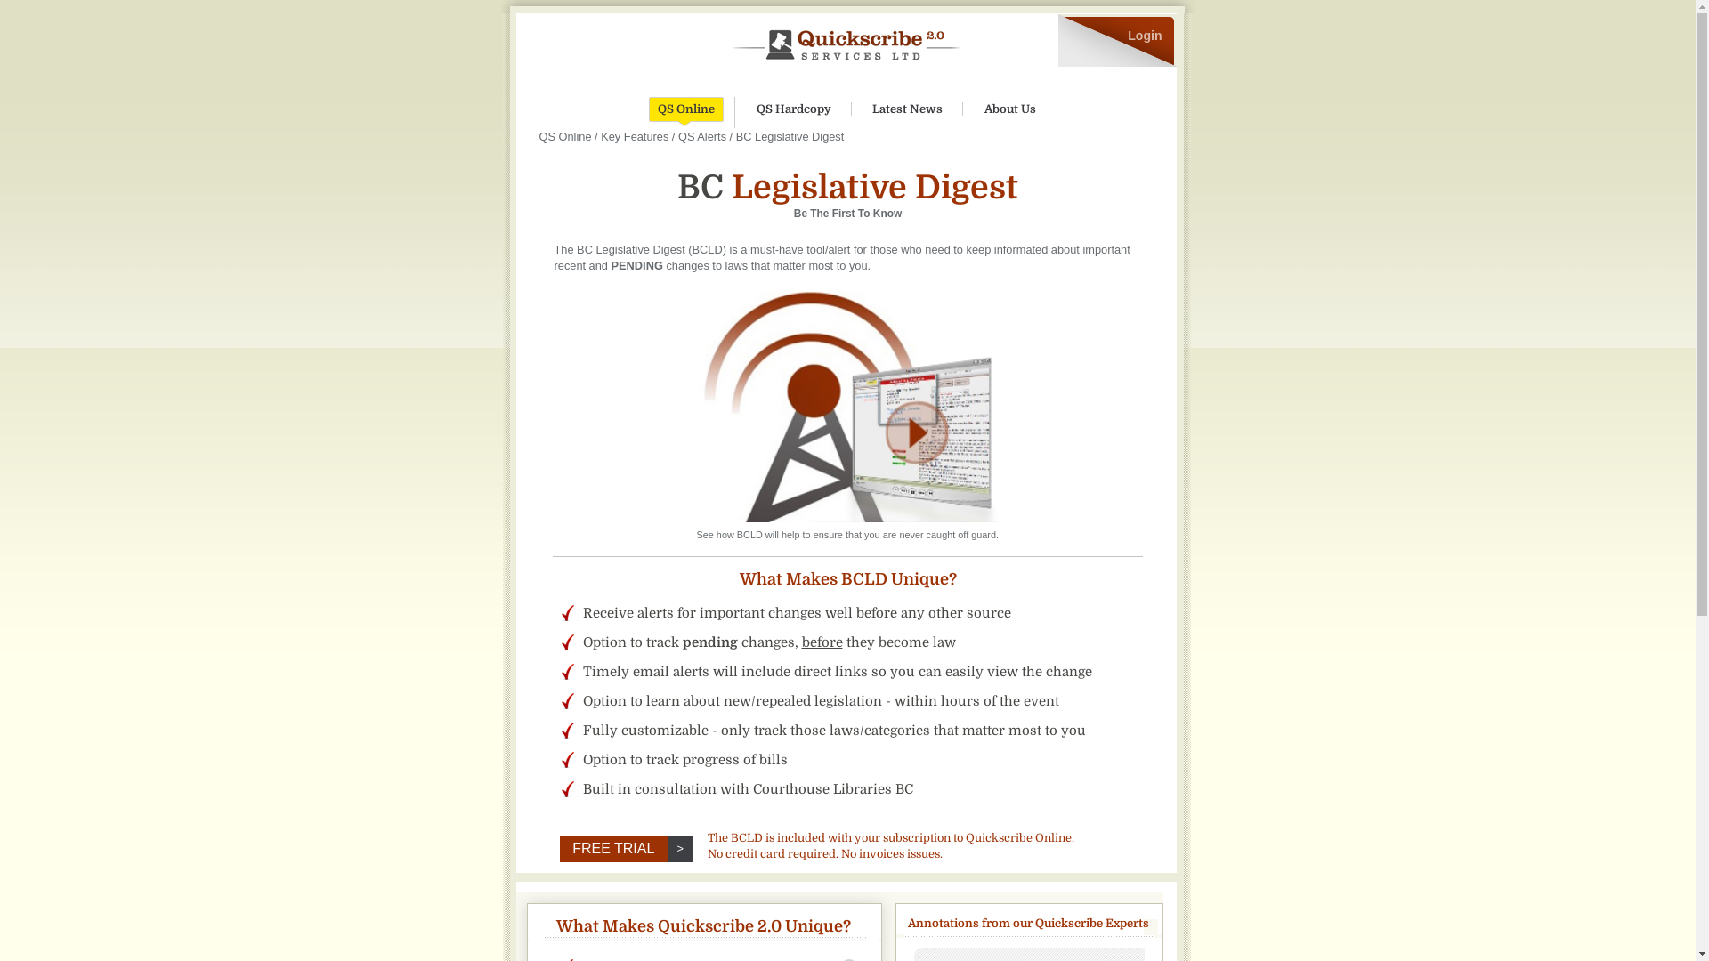  Describe the element at coordinates (686, 109) in the screenshot. I see `QS Online` at that location.